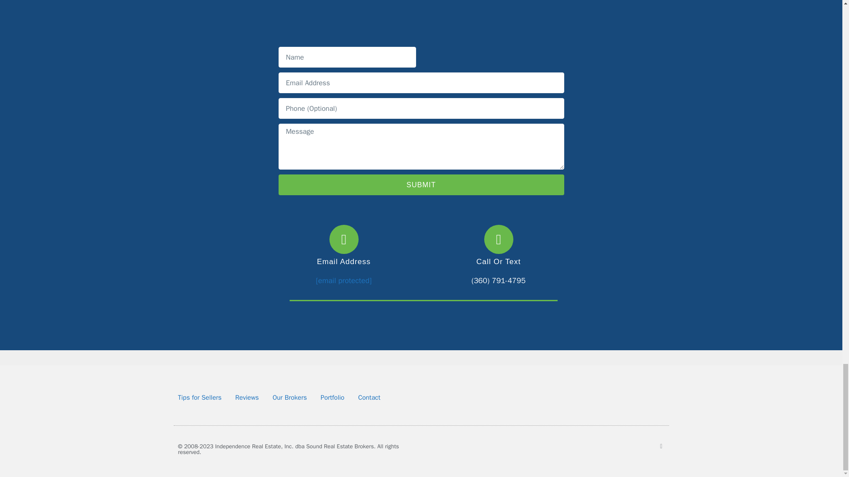  Describe the element at coordinates (289, 397) in the screenshot. I see `Our Brokers` at that location.